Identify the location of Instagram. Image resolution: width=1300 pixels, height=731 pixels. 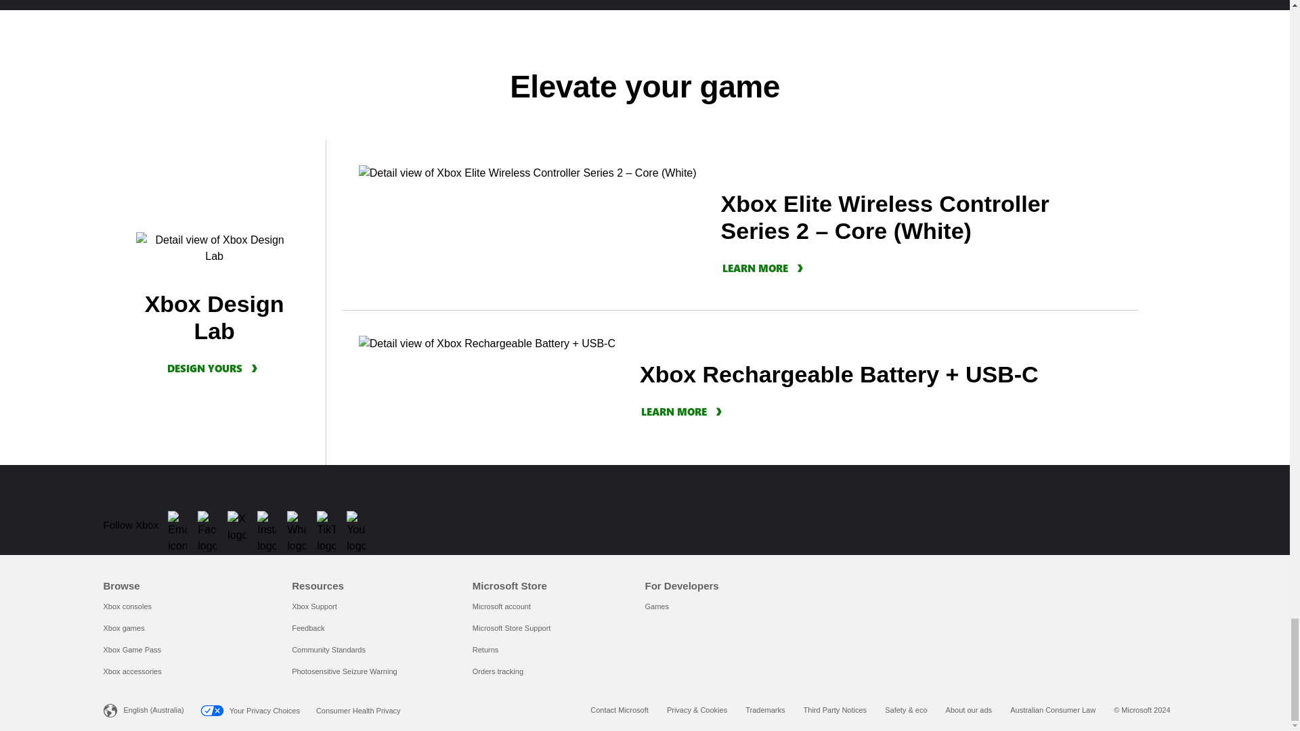
(271, 525).